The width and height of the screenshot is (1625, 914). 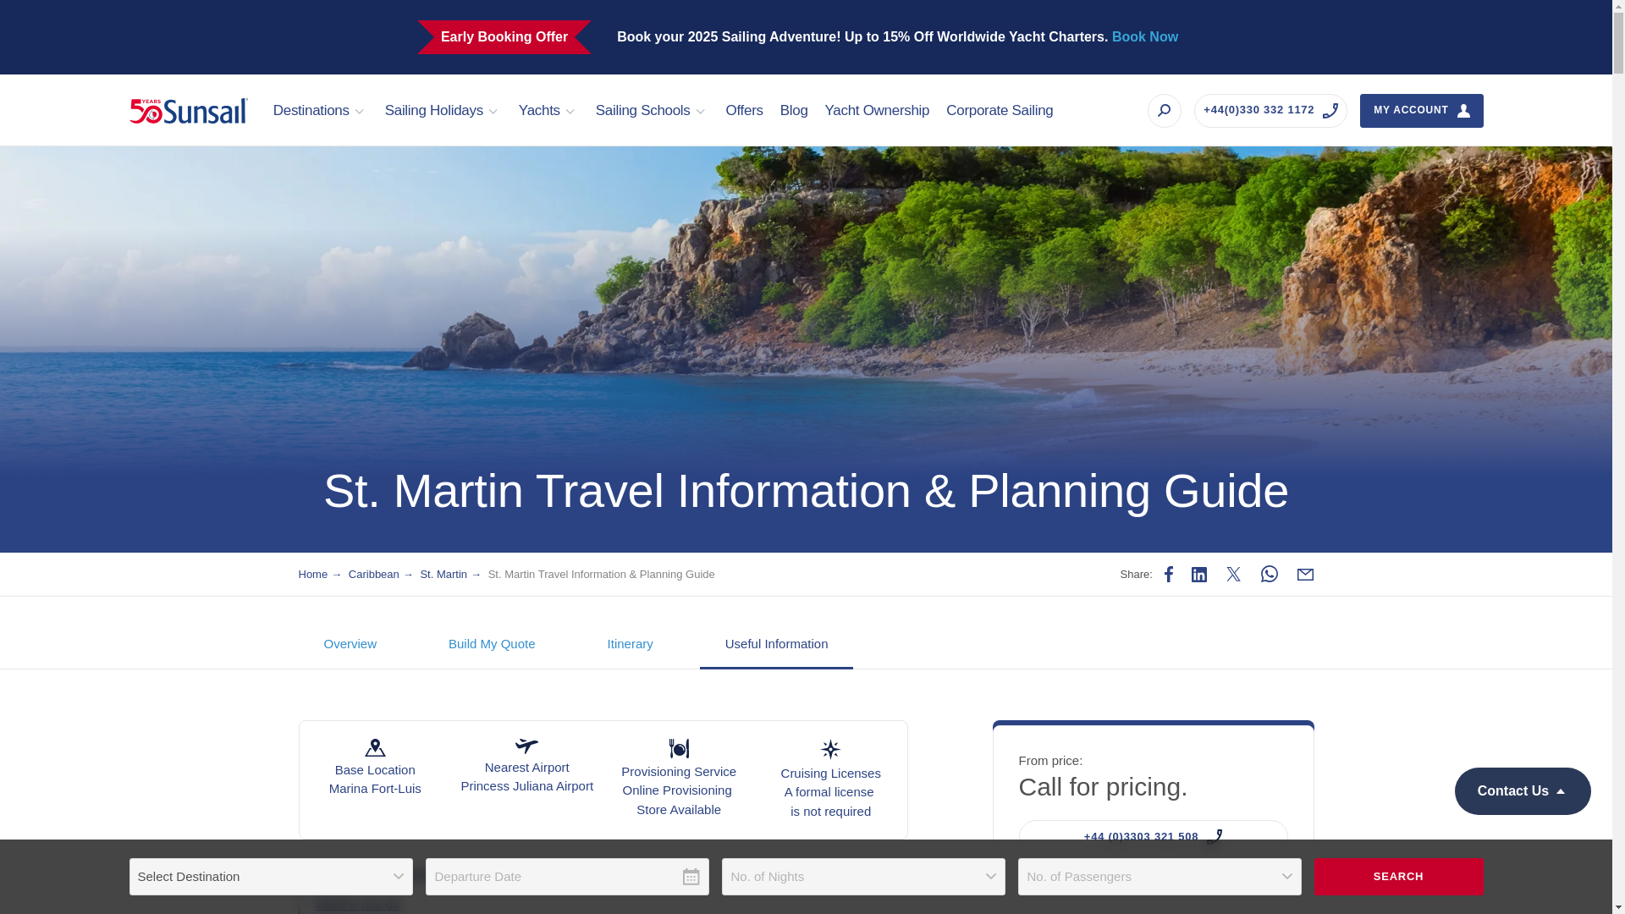 I want to click on Destinations, so click(x=320, y=110).